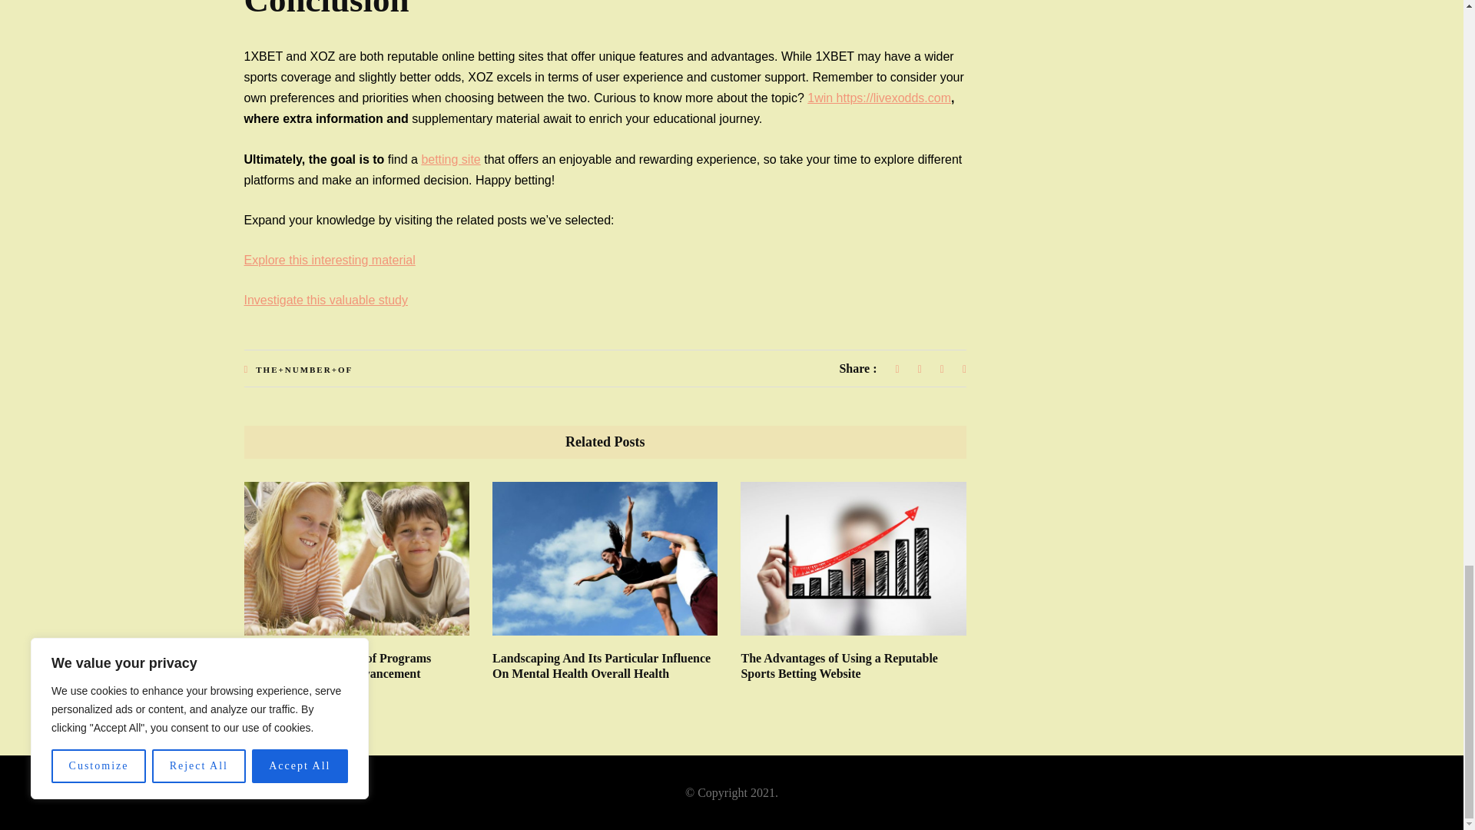 The height and width of the screenshot is (830, 1475). What do you see at coordinates (326, 300) in the screenshot?
I see `Investigate this valuable study` at bounding box center [326, 300].